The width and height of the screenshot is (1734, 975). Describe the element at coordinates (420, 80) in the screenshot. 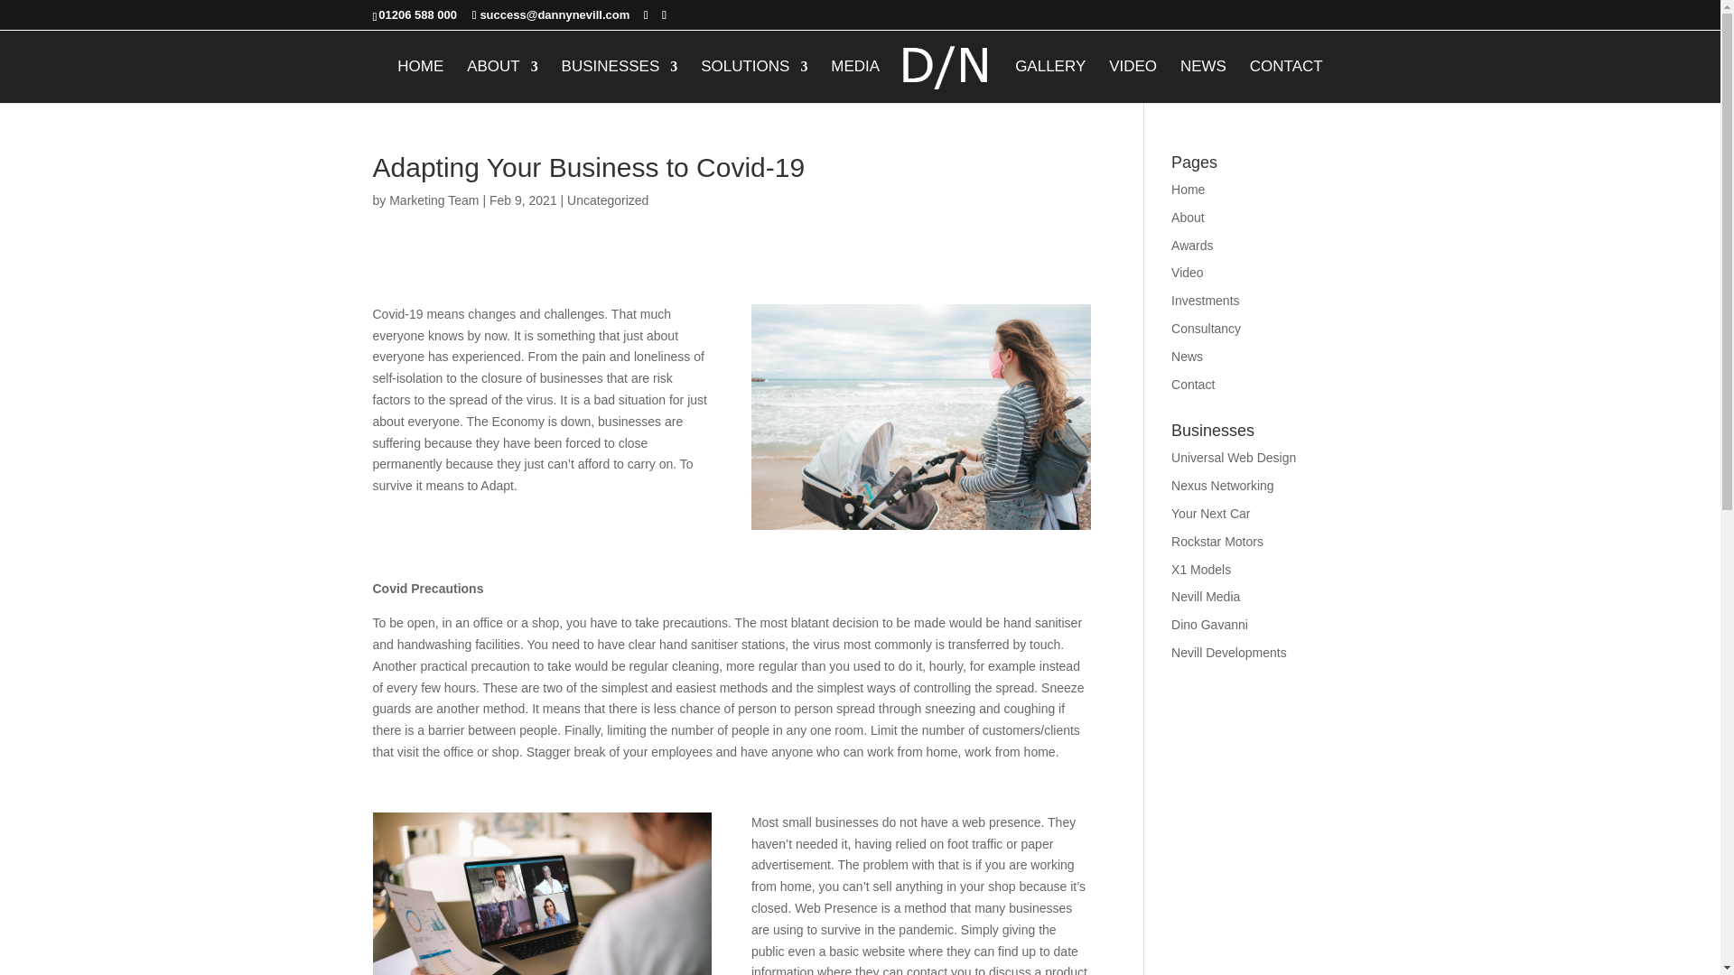

I see `HOME` at that location.